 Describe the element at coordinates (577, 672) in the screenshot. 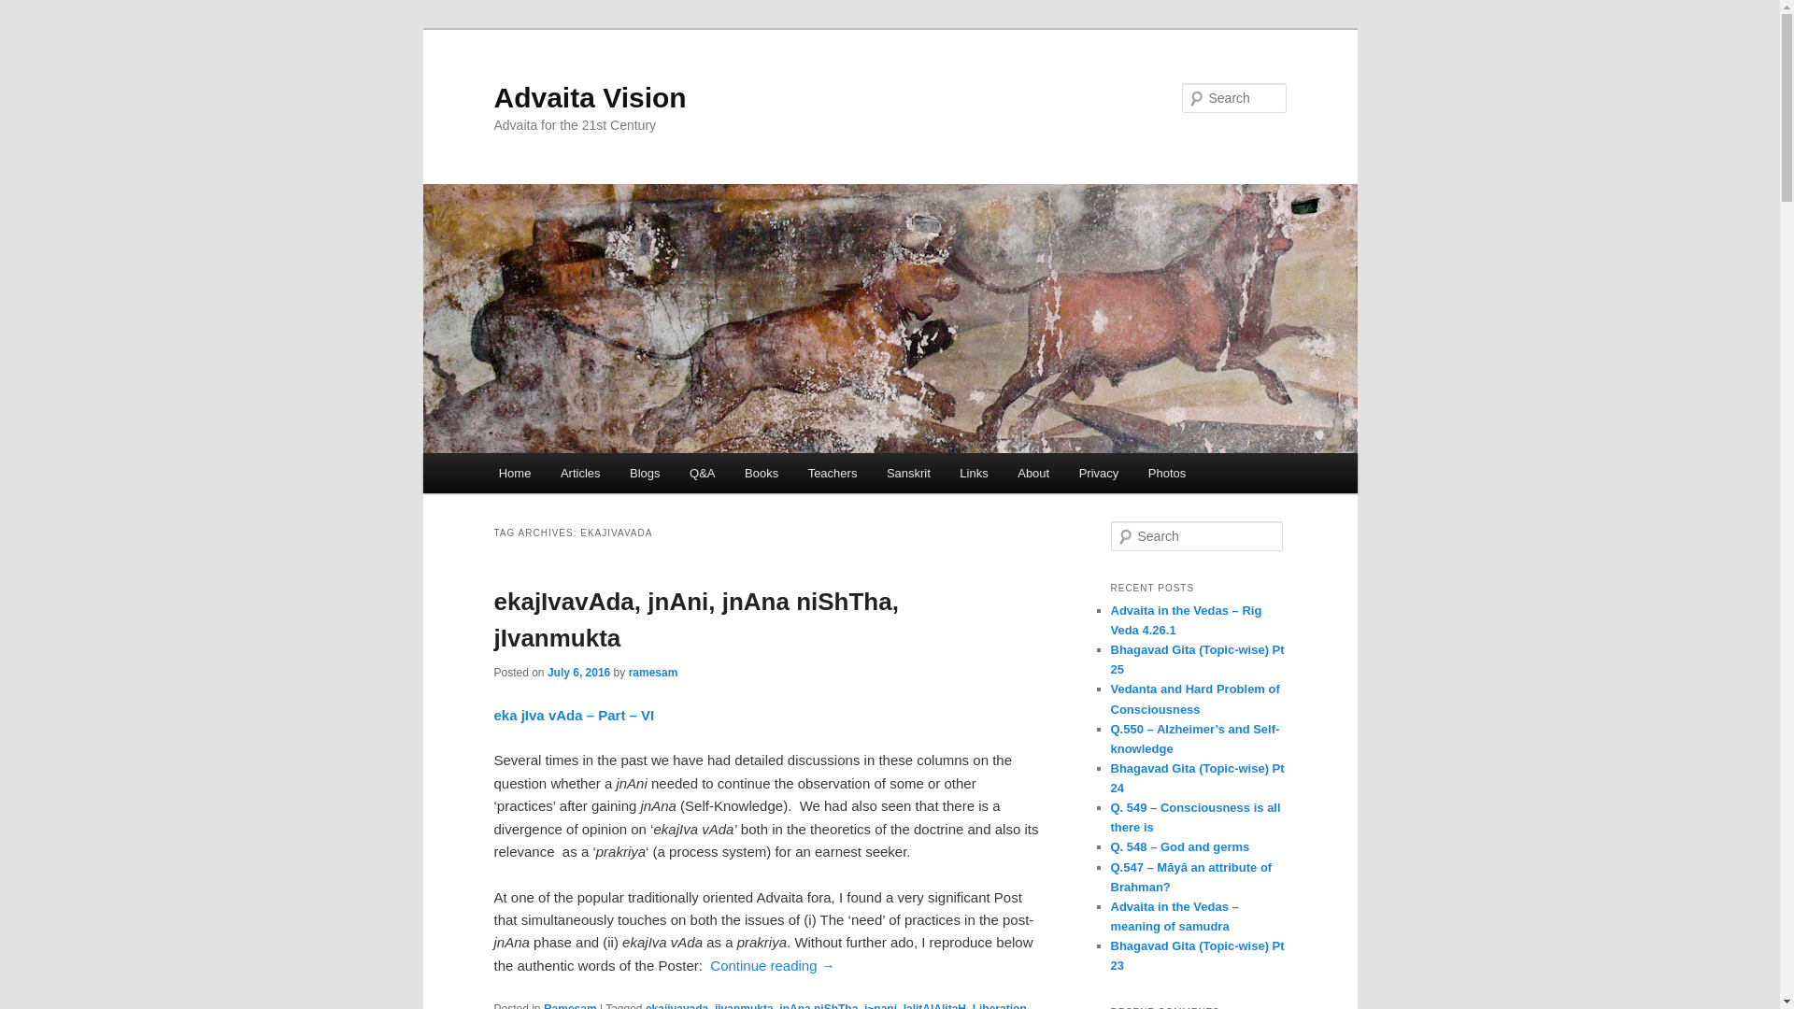

I see `July 6, 2016` at that location.